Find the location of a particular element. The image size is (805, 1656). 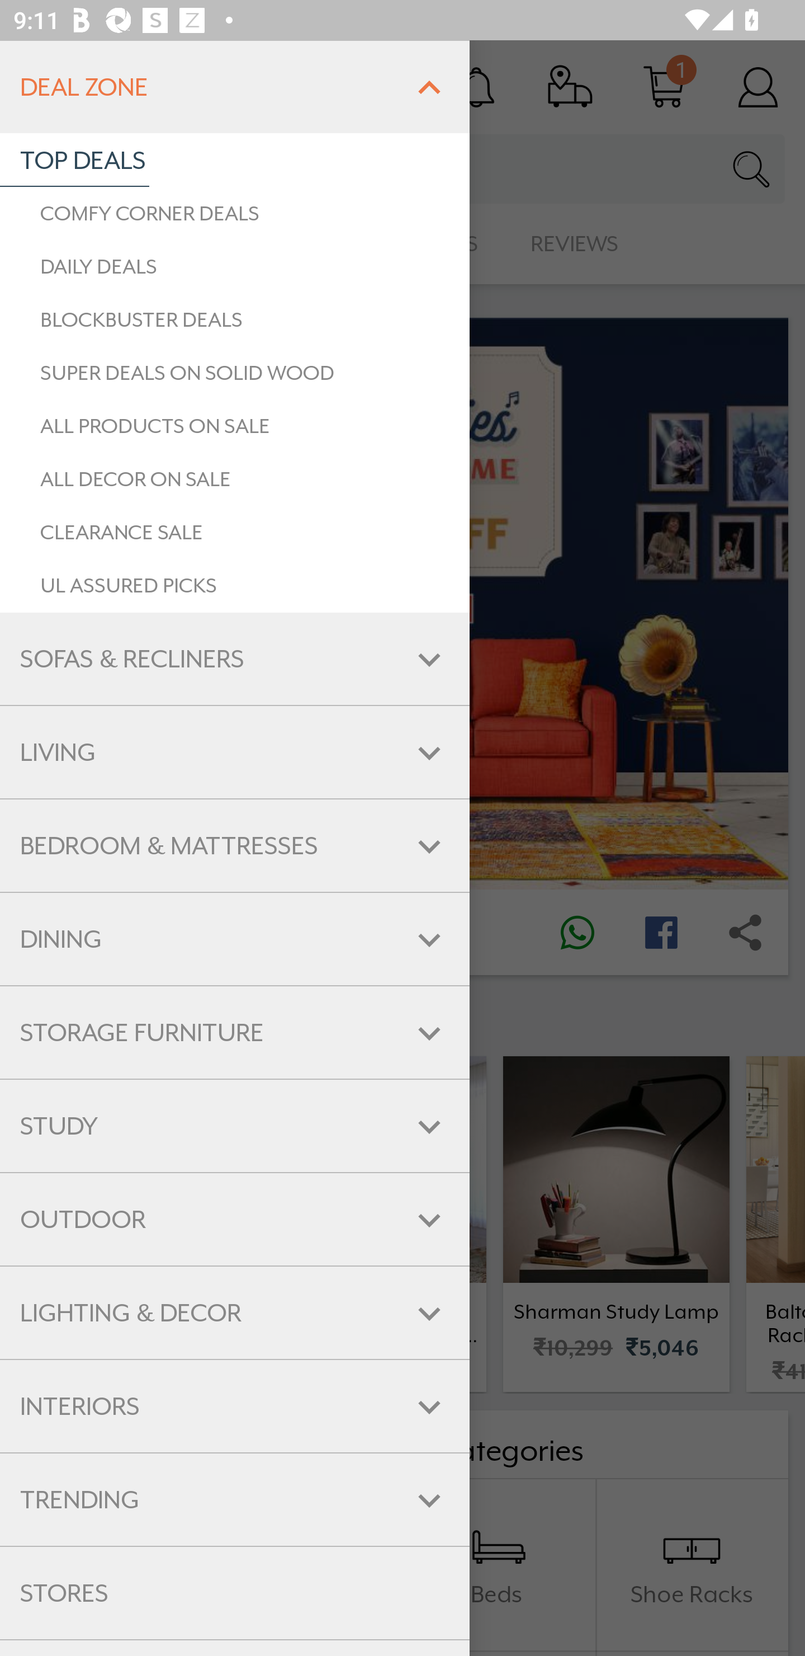

ALL PRODUCTS ON SALE is located at coordinates (235, 426).